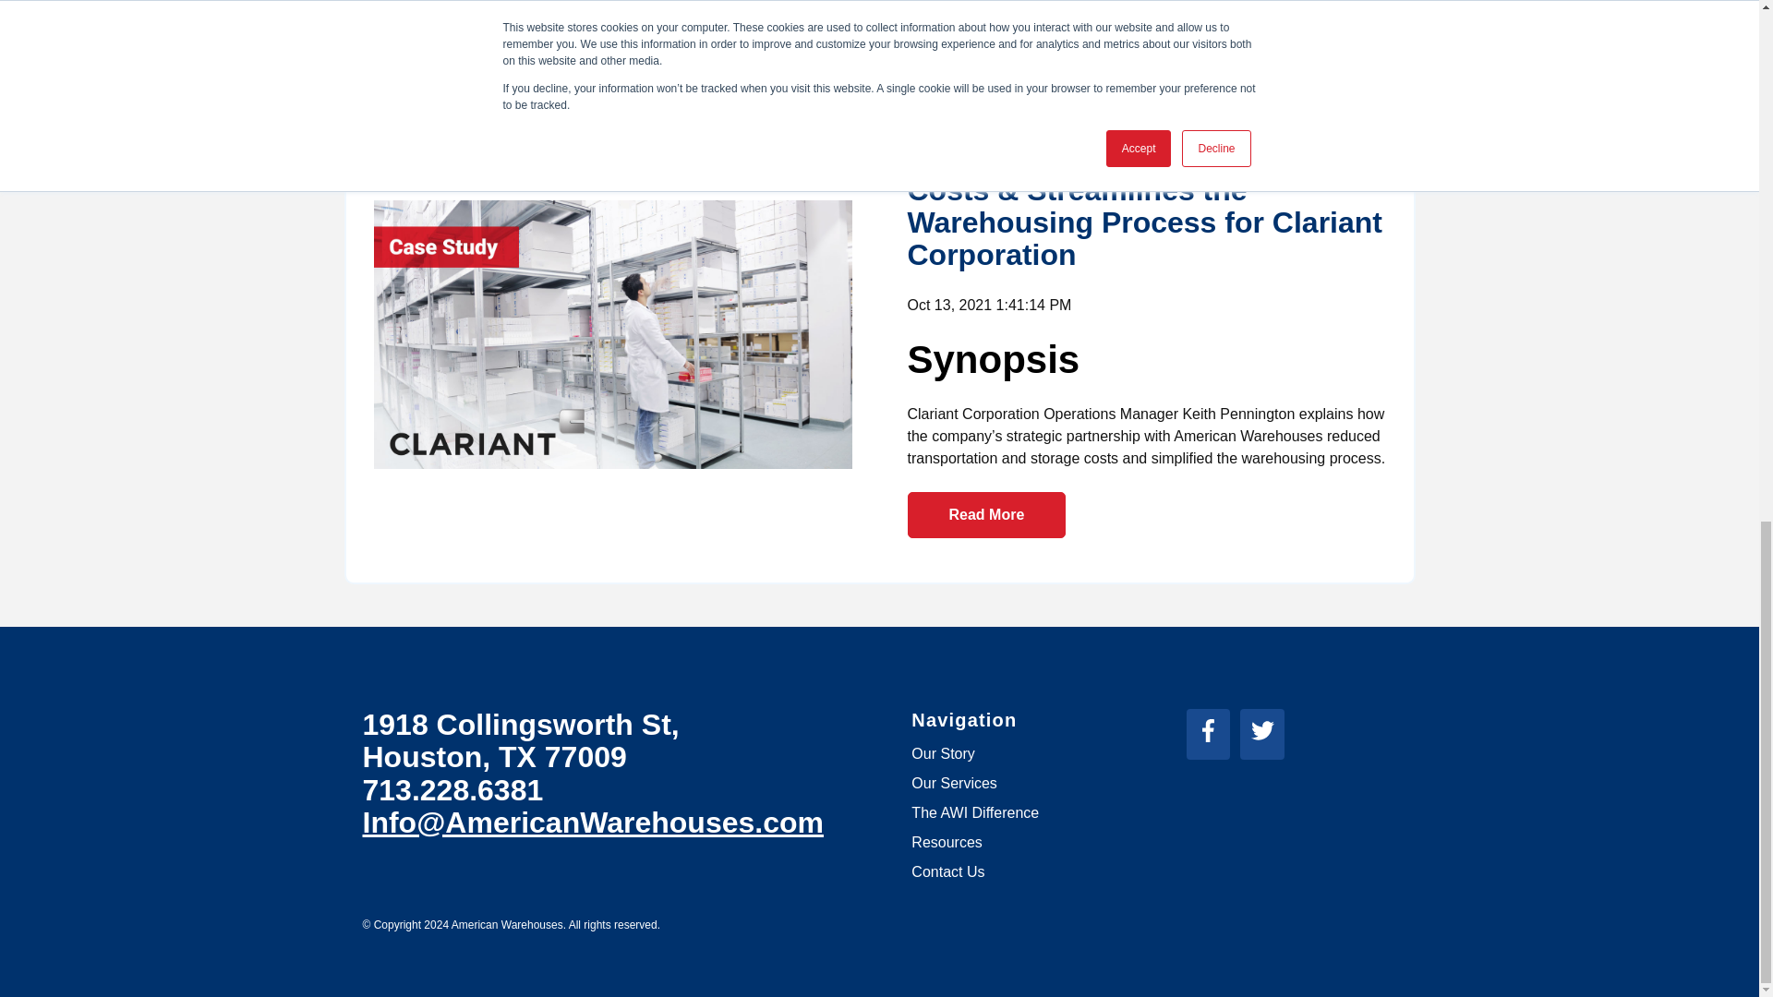  I want to click on Read More, so click(985, 515).